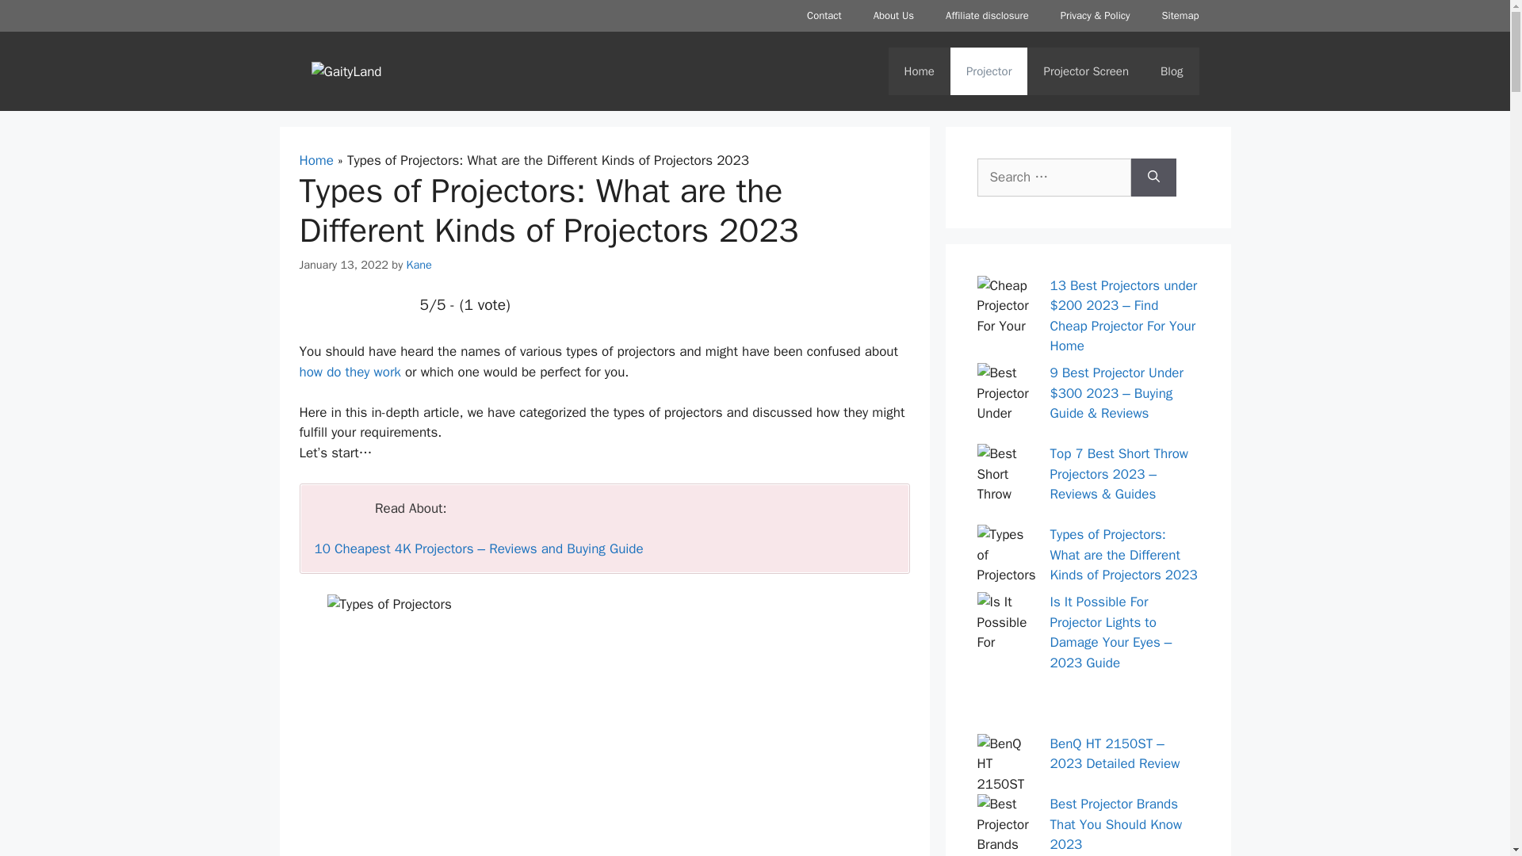  I want to click on Projector, so click(989, 71).